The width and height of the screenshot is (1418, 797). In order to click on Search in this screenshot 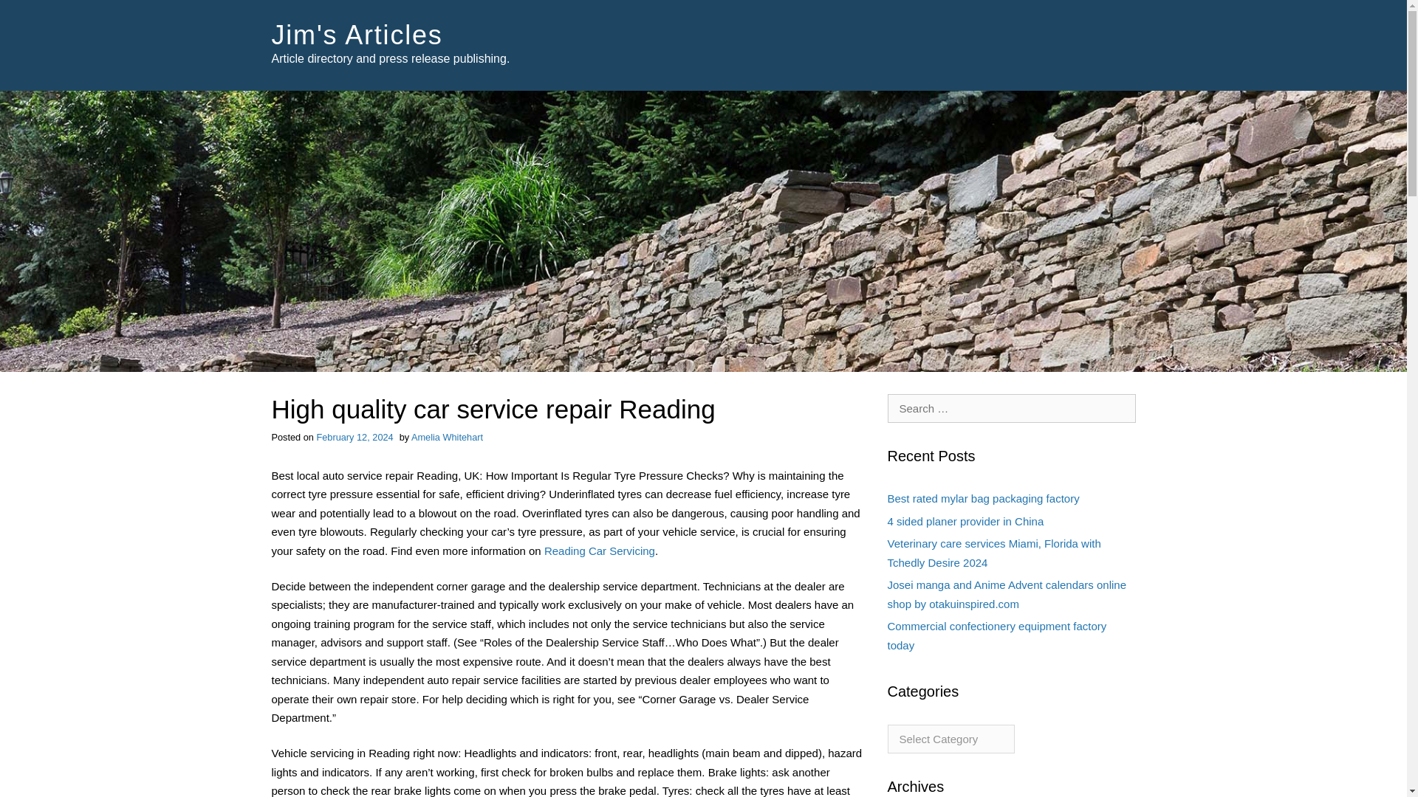, I will do `click(33, 14)`.